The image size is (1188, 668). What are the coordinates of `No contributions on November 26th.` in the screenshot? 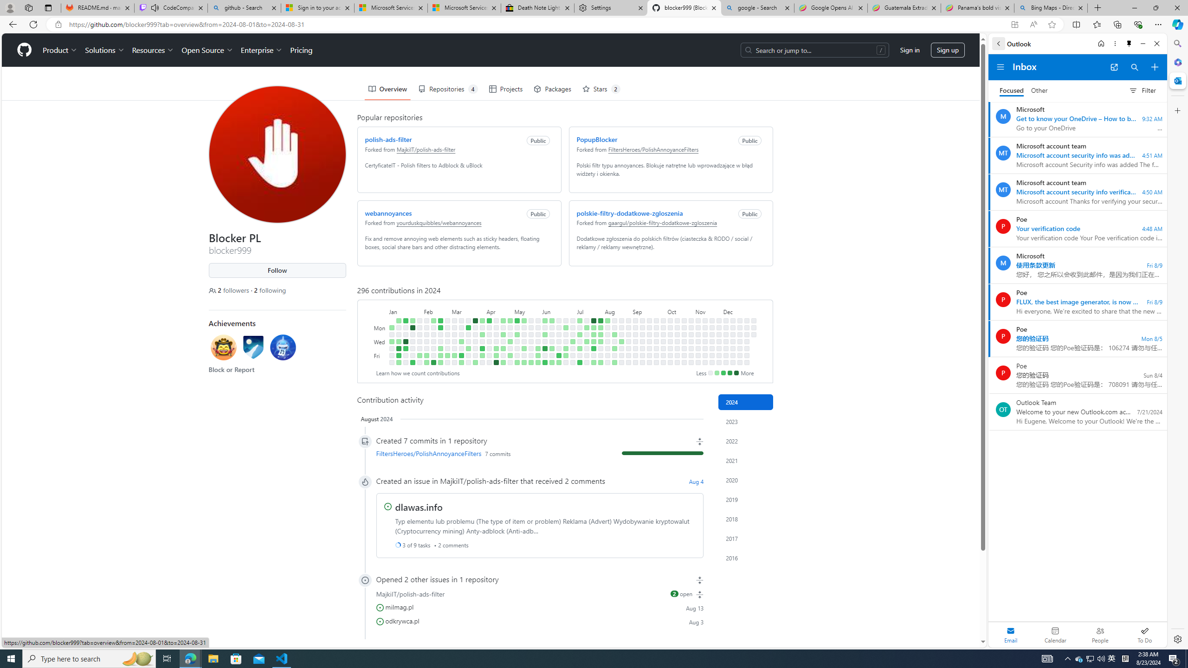 It's located at (718, 334).